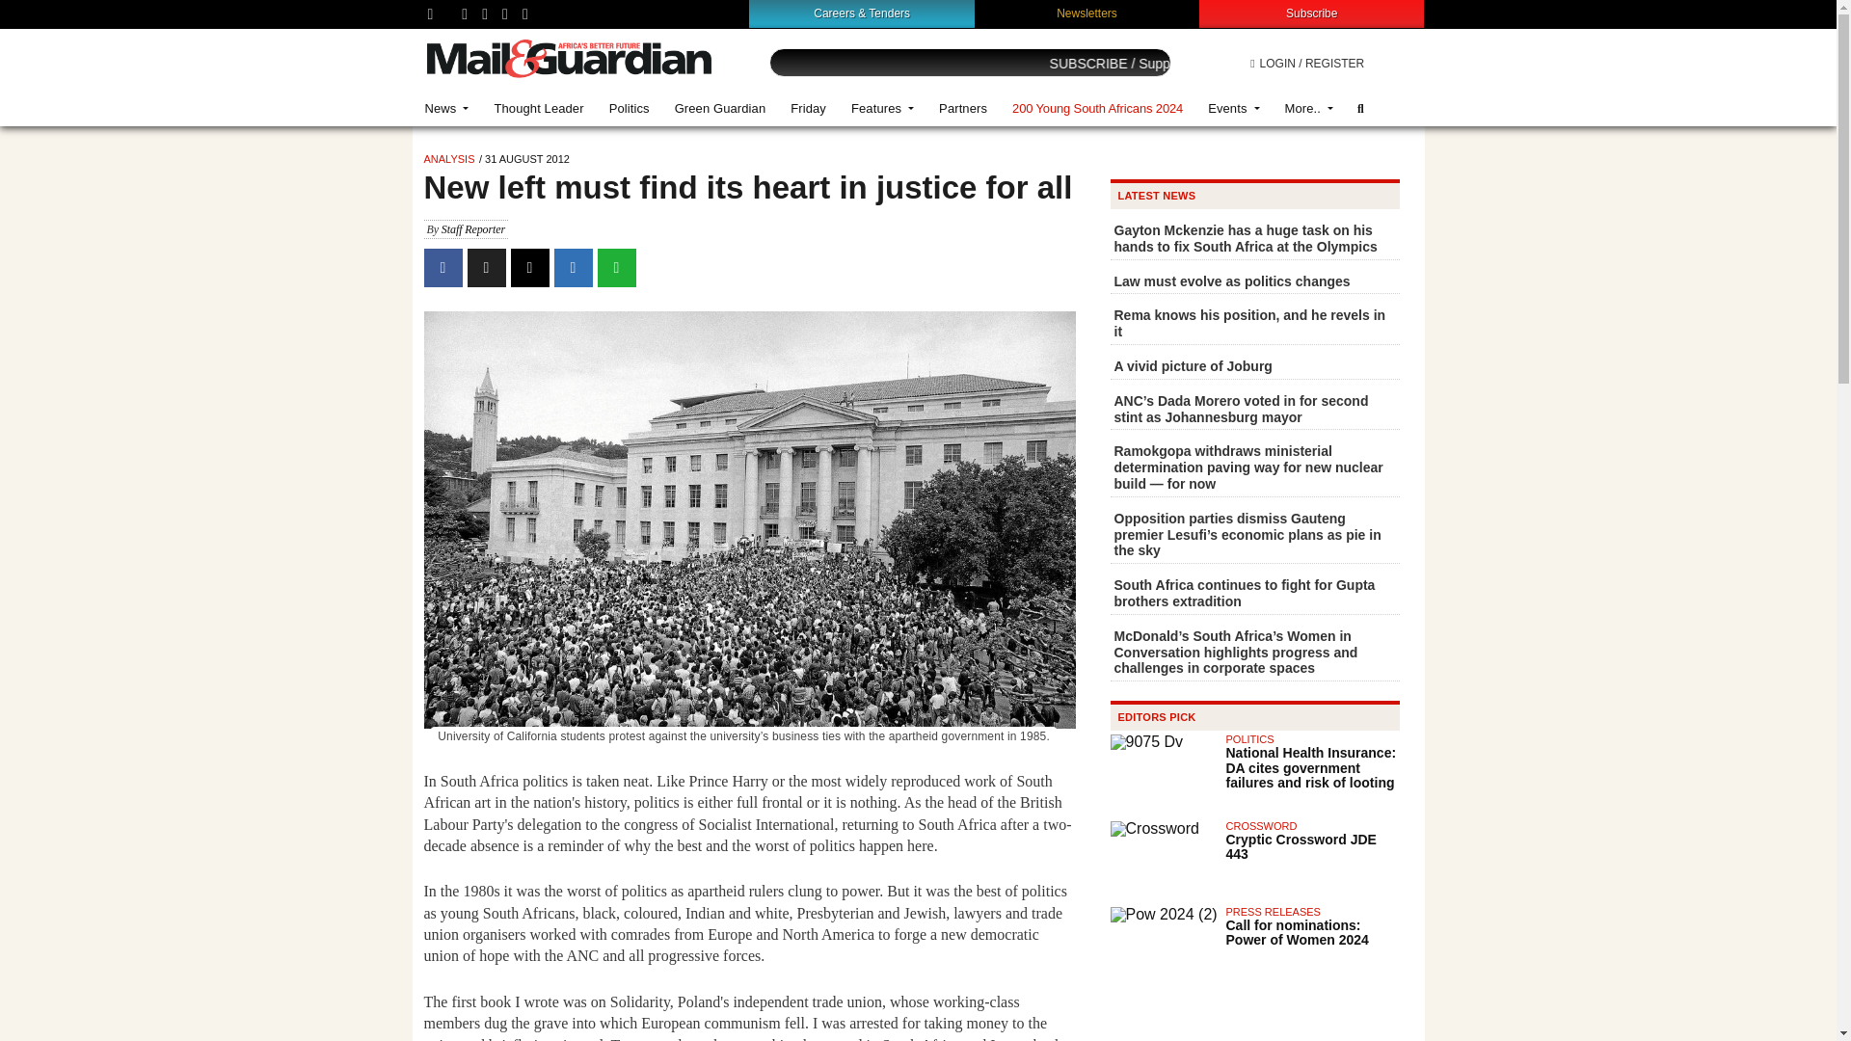 Image resolution: width=1851 pixels, height=1041 pixels. Describe the element at coordinates (808, 108) in the screenshot. I see `Friday` at that location.